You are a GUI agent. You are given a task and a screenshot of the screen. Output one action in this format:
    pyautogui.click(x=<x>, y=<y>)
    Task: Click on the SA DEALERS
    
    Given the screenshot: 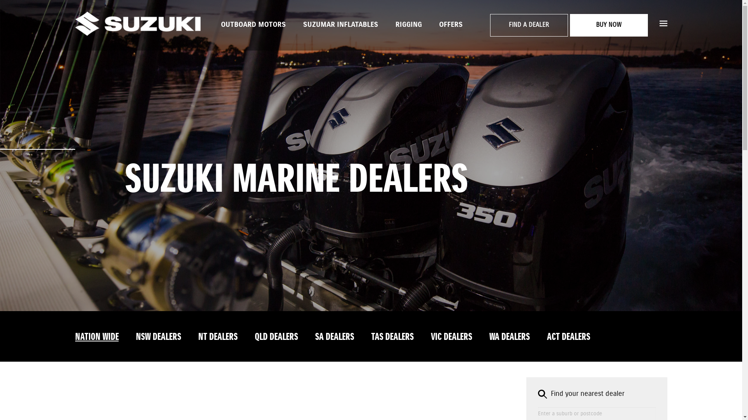 What is the action you would take?
    pyautogui.click(x=334, y=337)
    